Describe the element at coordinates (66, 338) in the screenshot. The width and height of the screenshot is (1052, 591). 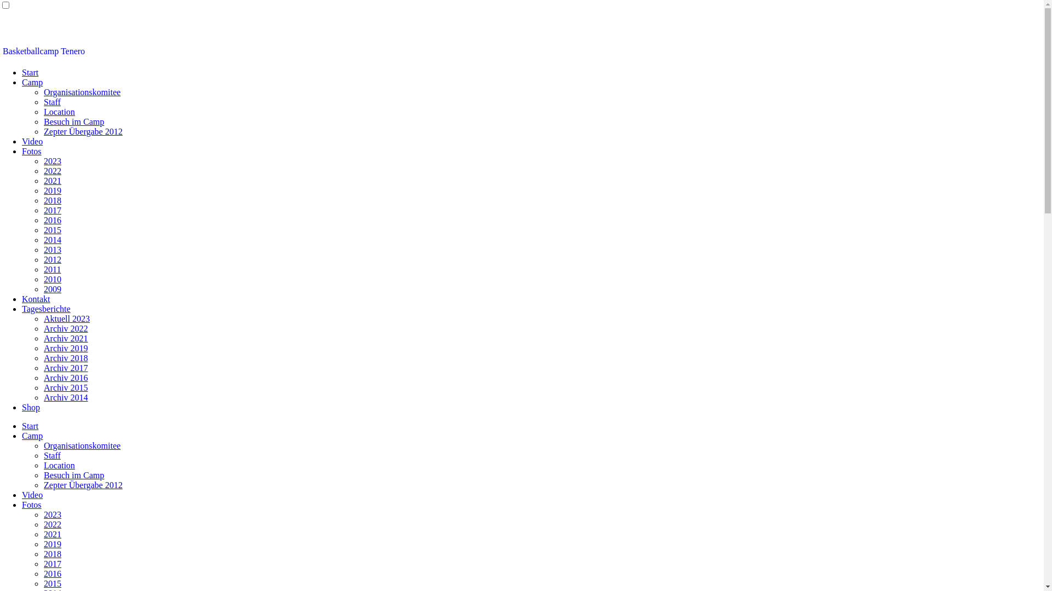
I see `Archiv 2021` at that location.